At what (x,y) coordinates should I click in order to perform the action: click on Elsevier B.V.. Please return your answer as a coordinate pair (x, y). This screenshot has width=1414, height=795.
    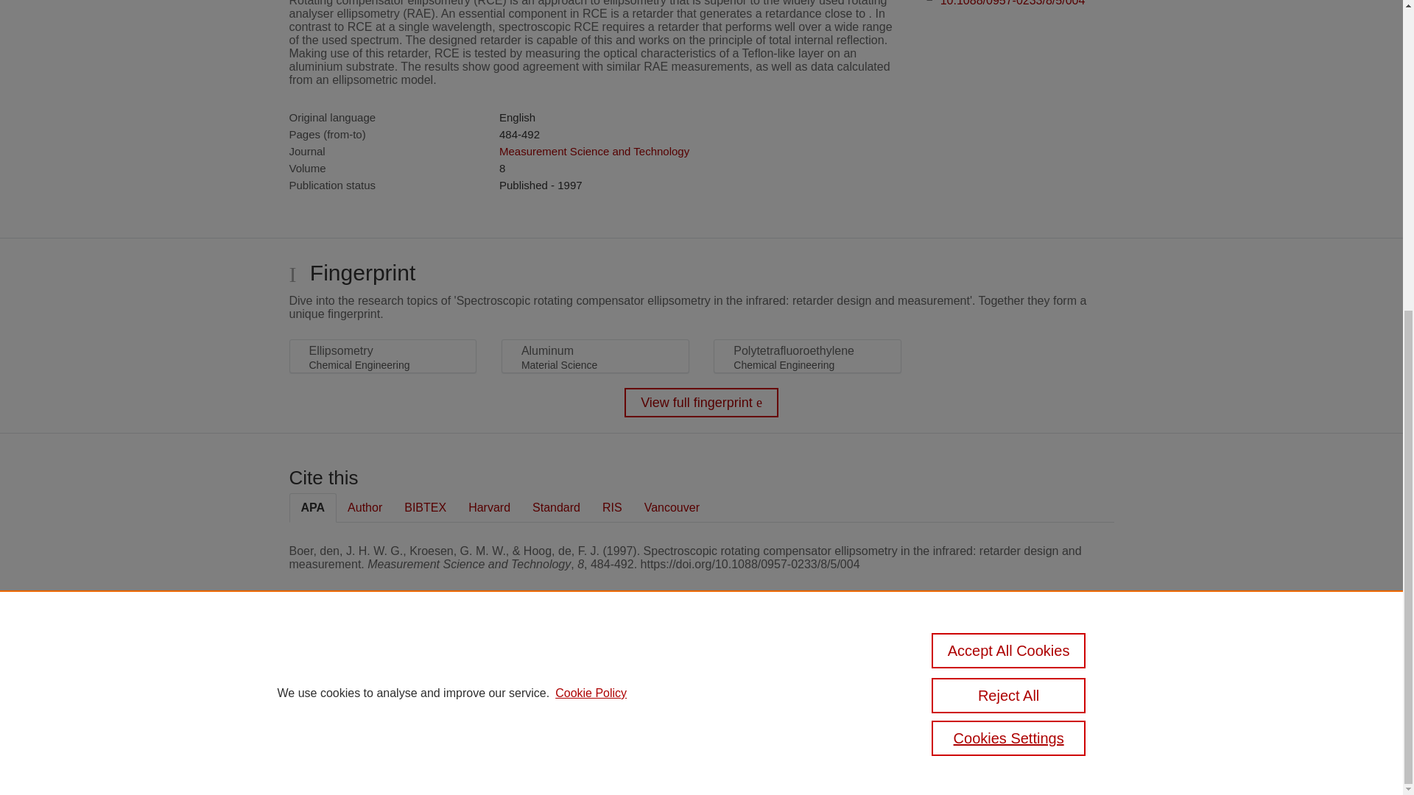
    Looking at the image, I should click on (492, 686).